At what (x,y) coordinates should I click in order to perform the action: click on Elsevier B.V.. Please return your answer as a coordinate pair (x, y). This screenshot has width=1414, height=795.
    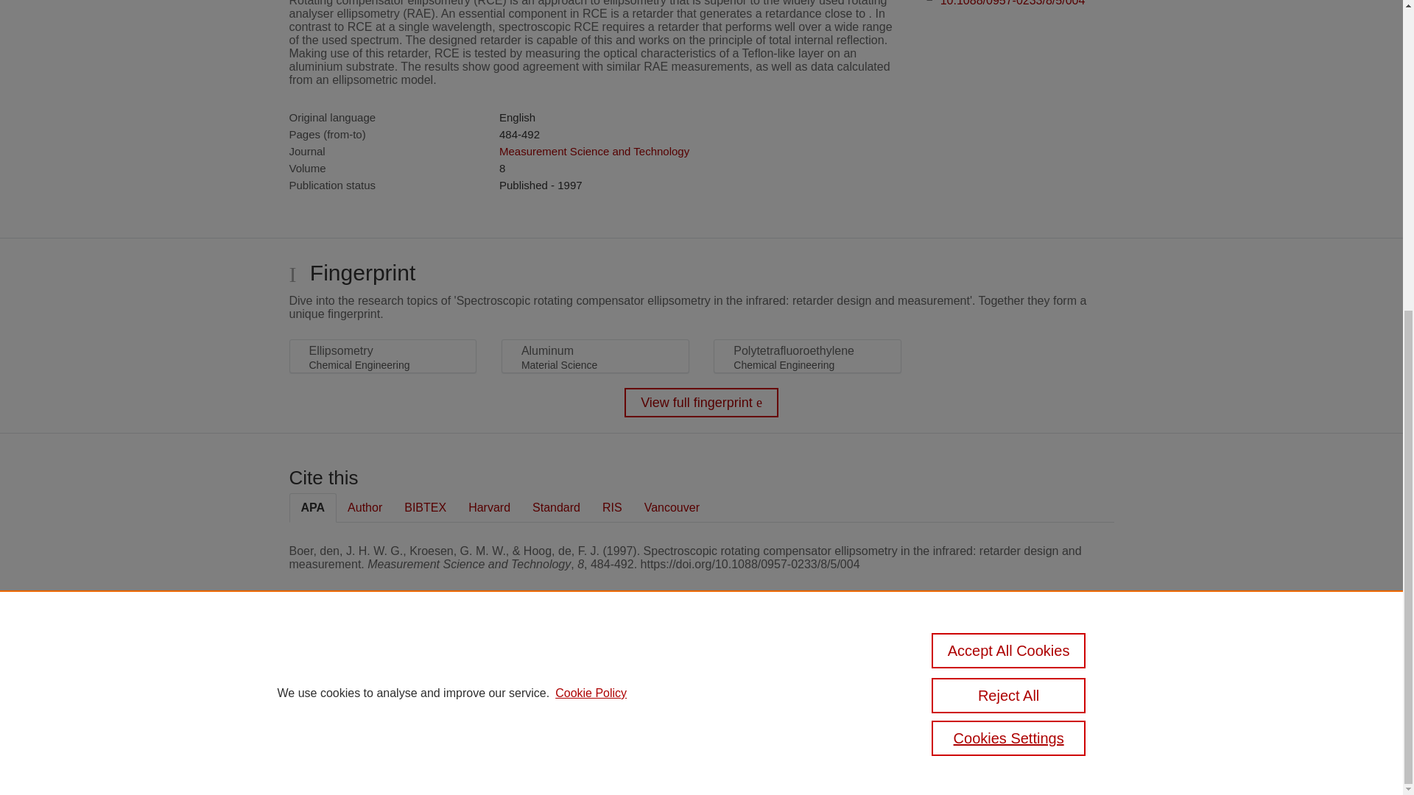
    Looking at the image, I should click on (492, 686).